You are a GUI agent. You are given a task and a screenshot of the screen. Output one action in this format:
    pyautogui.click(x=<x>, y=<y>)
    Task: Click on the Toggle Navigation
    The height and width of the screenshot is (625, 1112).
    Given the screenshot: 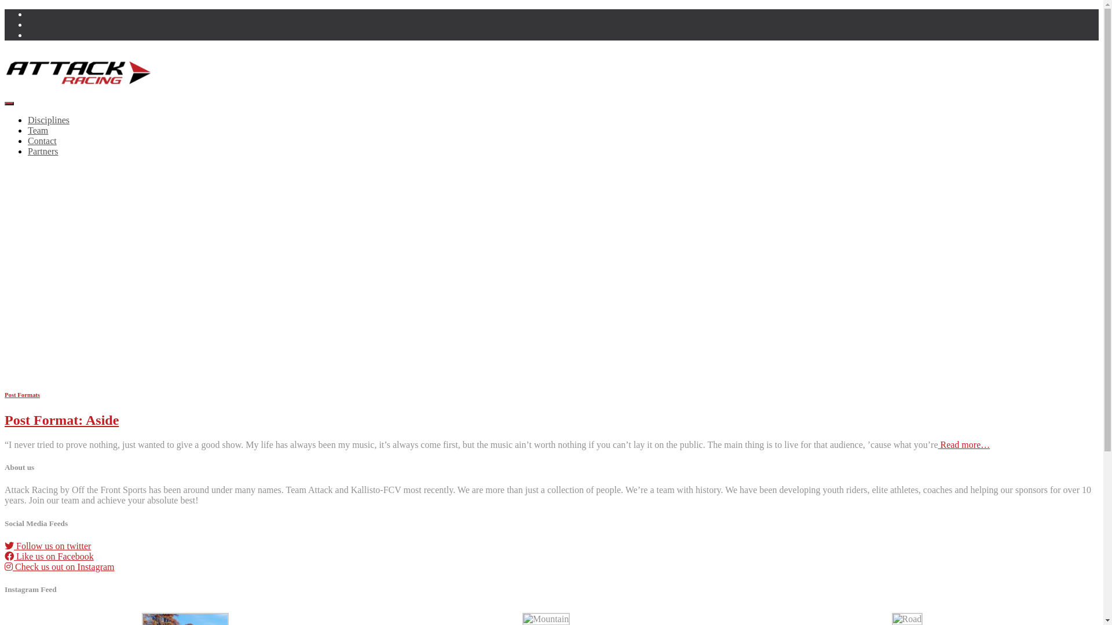 What is the action you would take?
    pyautogui.click(x=9, y=104)
    